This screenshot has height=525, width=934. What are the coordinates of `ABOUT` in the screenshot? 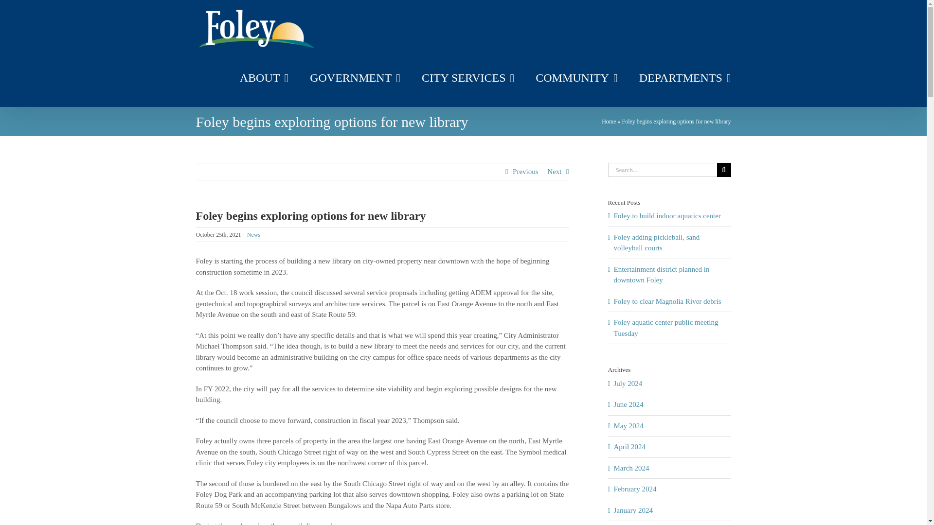 It's located at (264, 77).